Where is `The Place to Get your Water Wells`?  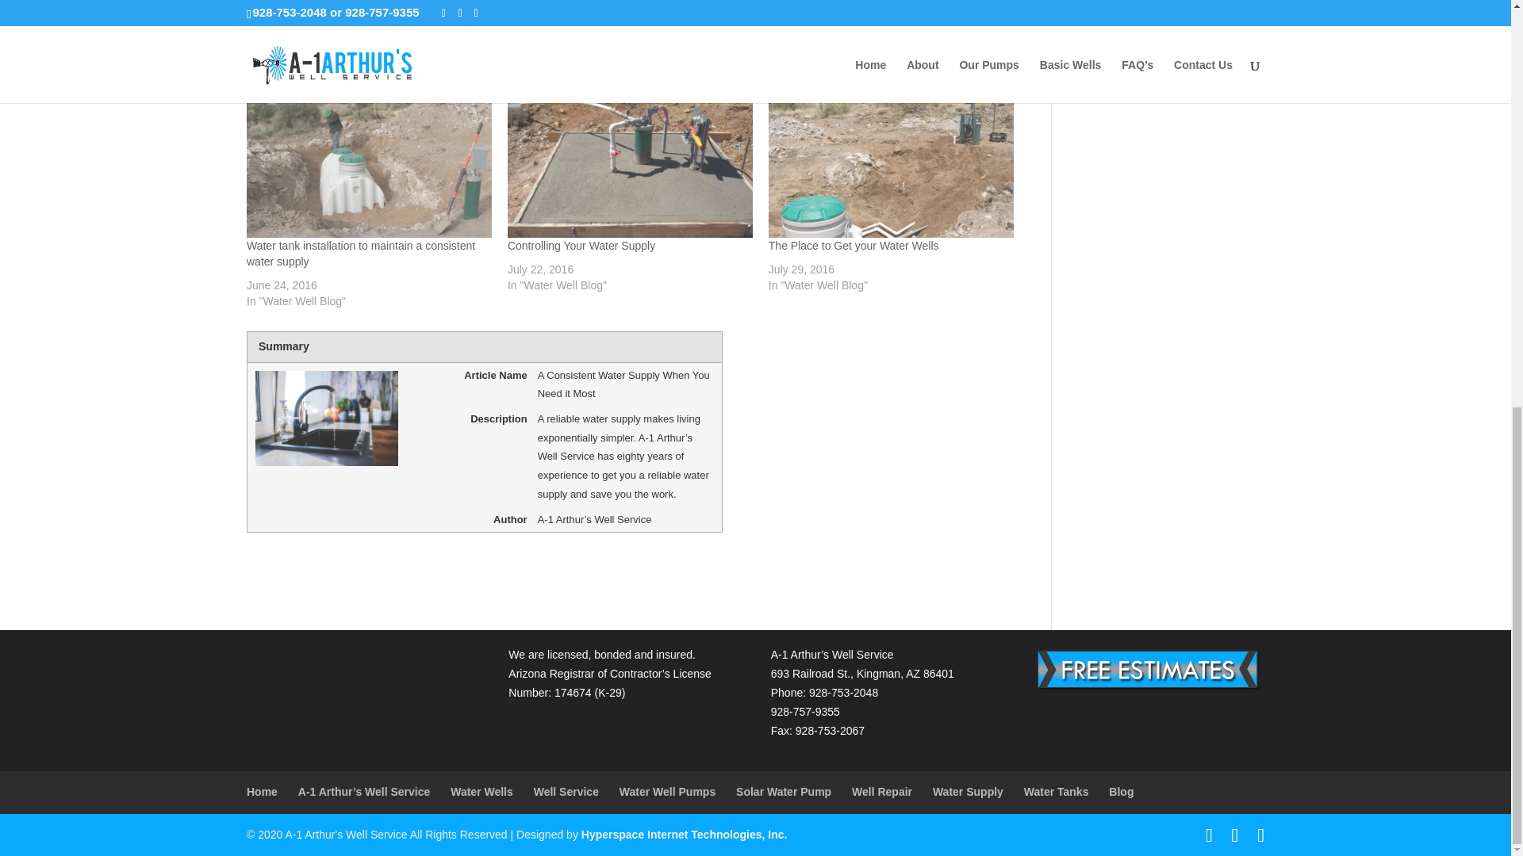 The Place to Get your Water Wells is located at coordinates (892, 168).